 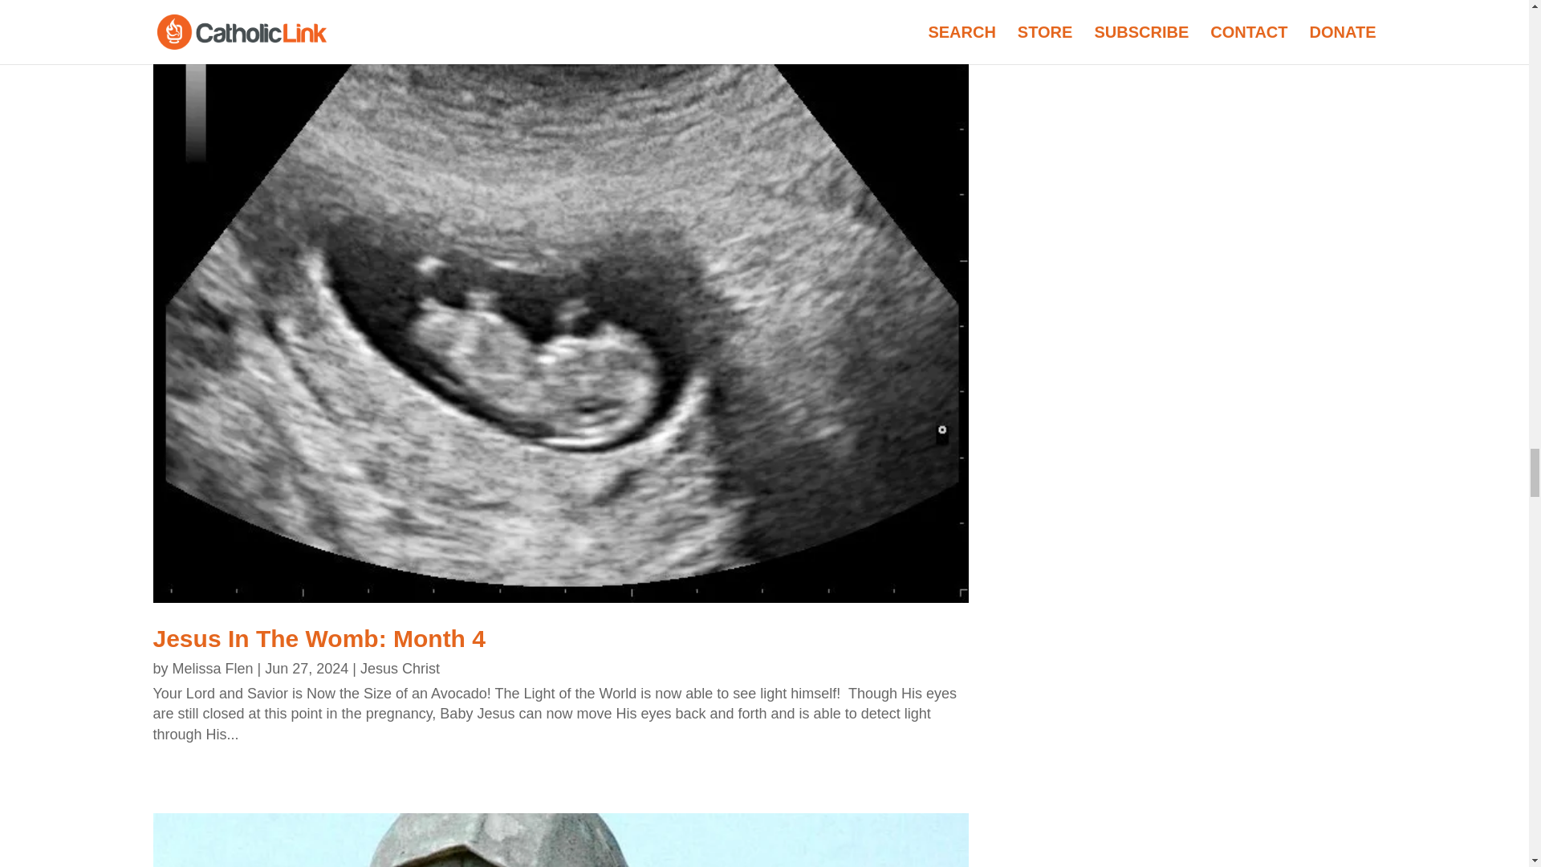 I want to click on Posts by Melissa Flen, so click(x=213, y=668).